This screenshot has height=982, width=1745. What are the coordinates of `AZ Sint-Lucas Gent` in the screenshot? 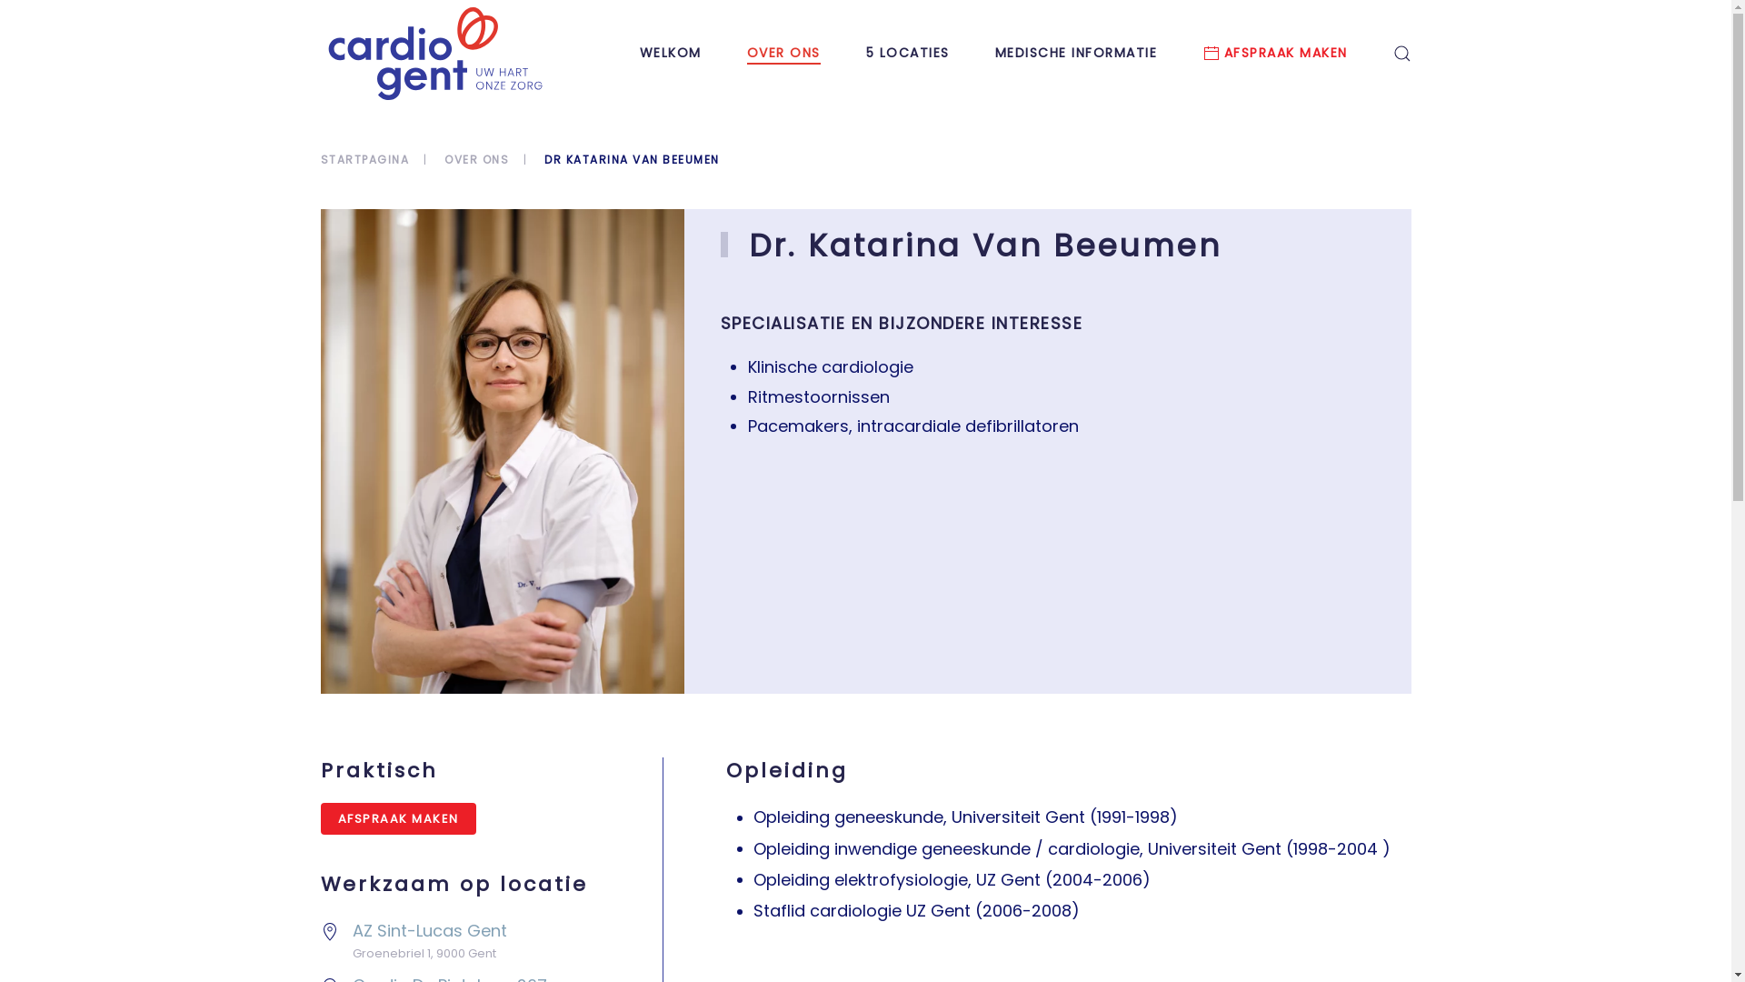 It's located at (430, 931).